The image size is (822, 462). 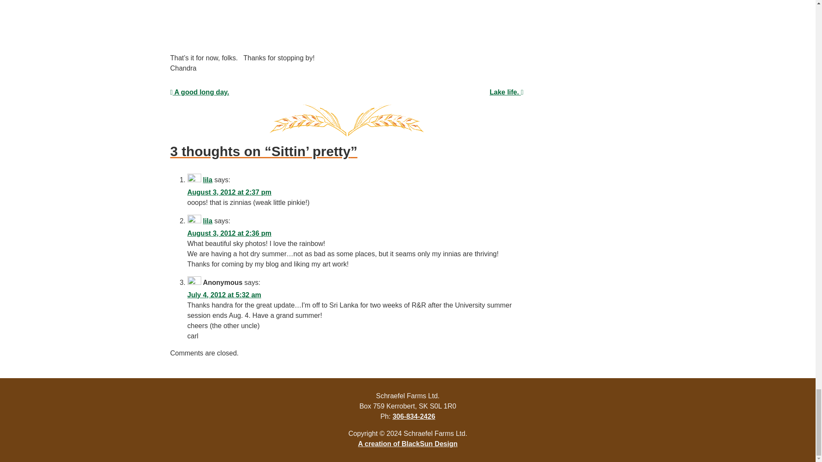 I want to click on July 4, 2012 at 5:32 am, so click(x=224, y=295).